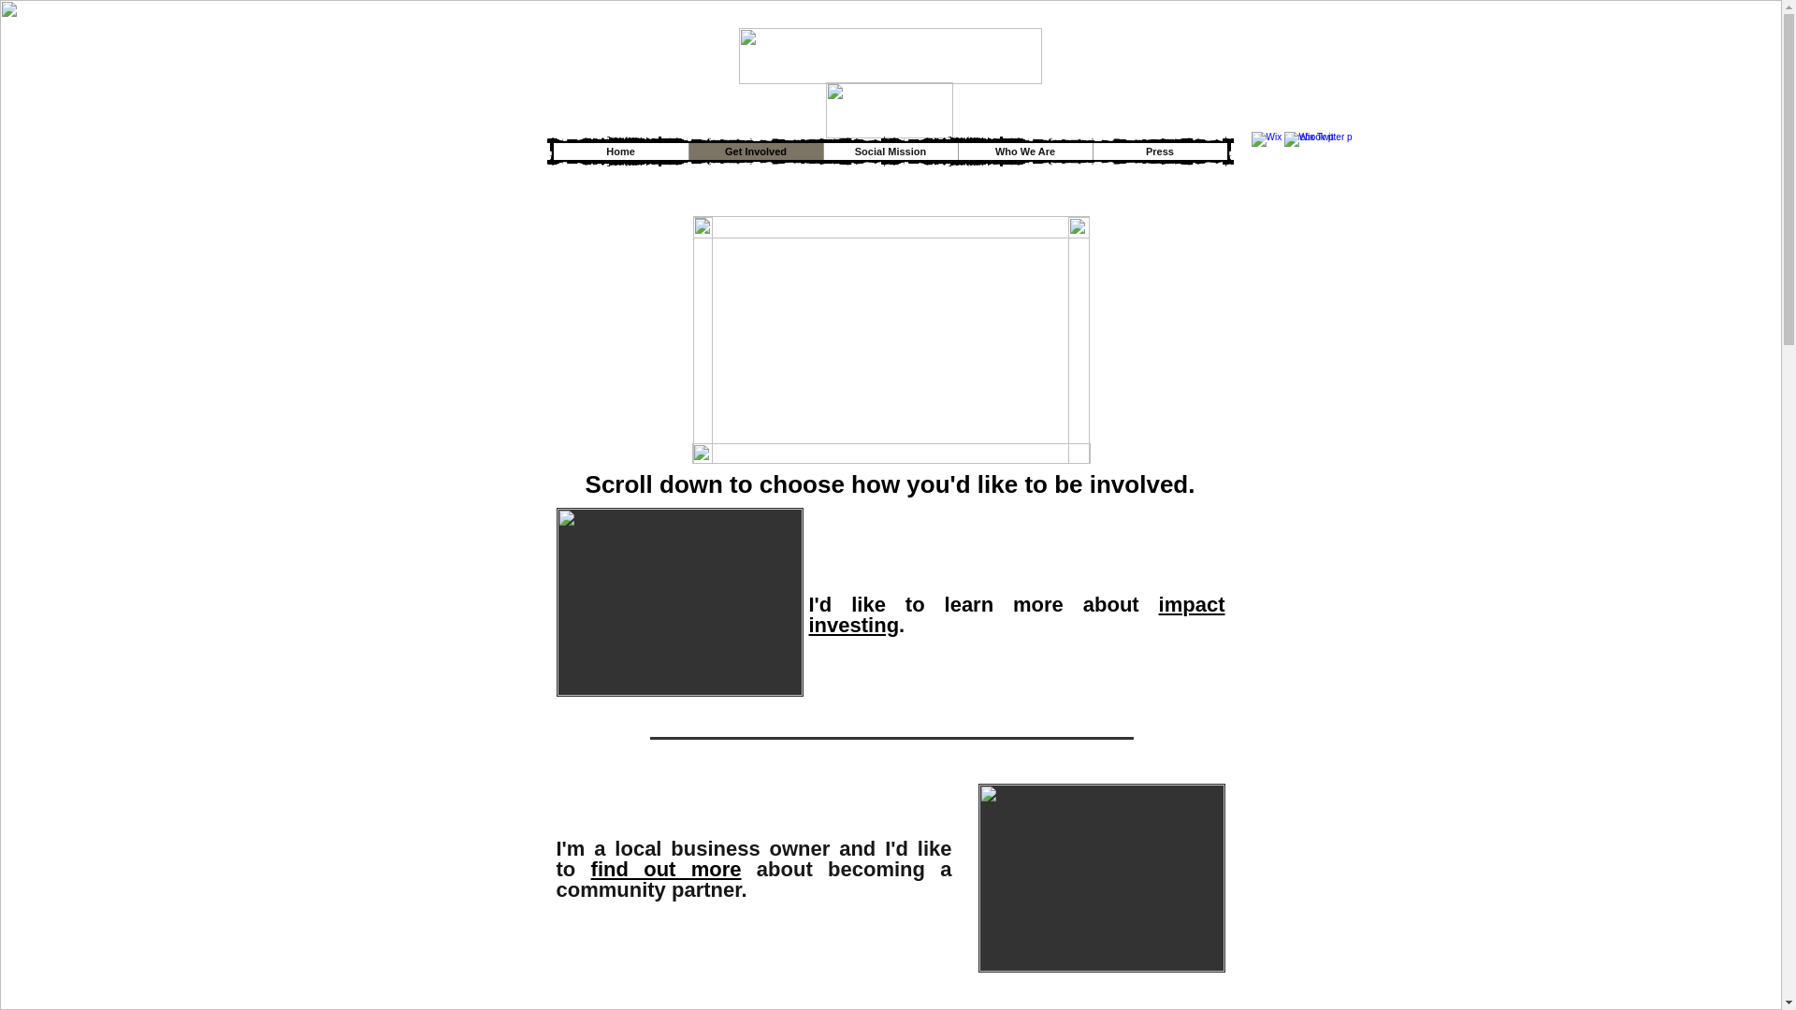 This screenshot has width=1796, height=1010. I want to click on Home, so click(620, 151).